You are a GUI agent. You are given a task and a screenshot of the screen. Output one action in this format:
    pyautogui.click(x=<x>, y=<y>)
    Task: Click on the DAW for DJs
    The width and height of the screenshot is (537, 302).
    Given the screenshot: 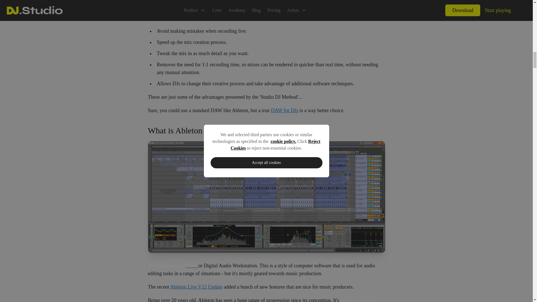 What is the action you would take?
    pyautogui.click(x=285, y=110)
    